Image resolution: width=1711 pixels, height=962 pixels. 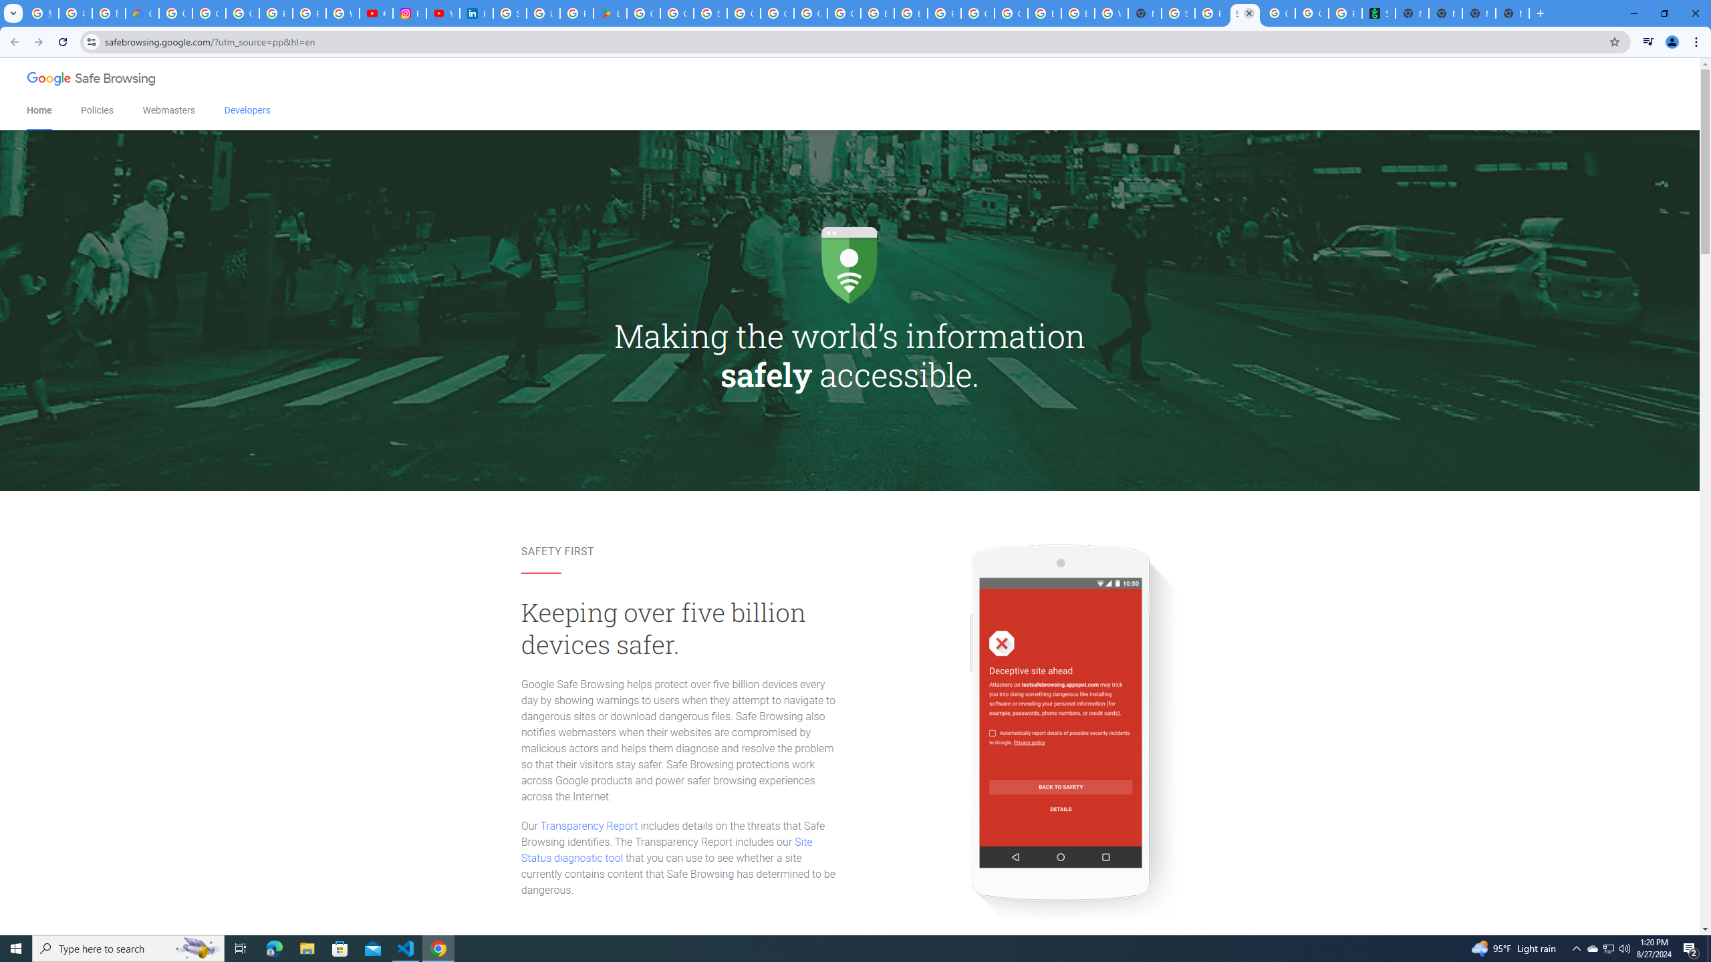 I want to click on Transparency Report, so click(x=589, y=826).